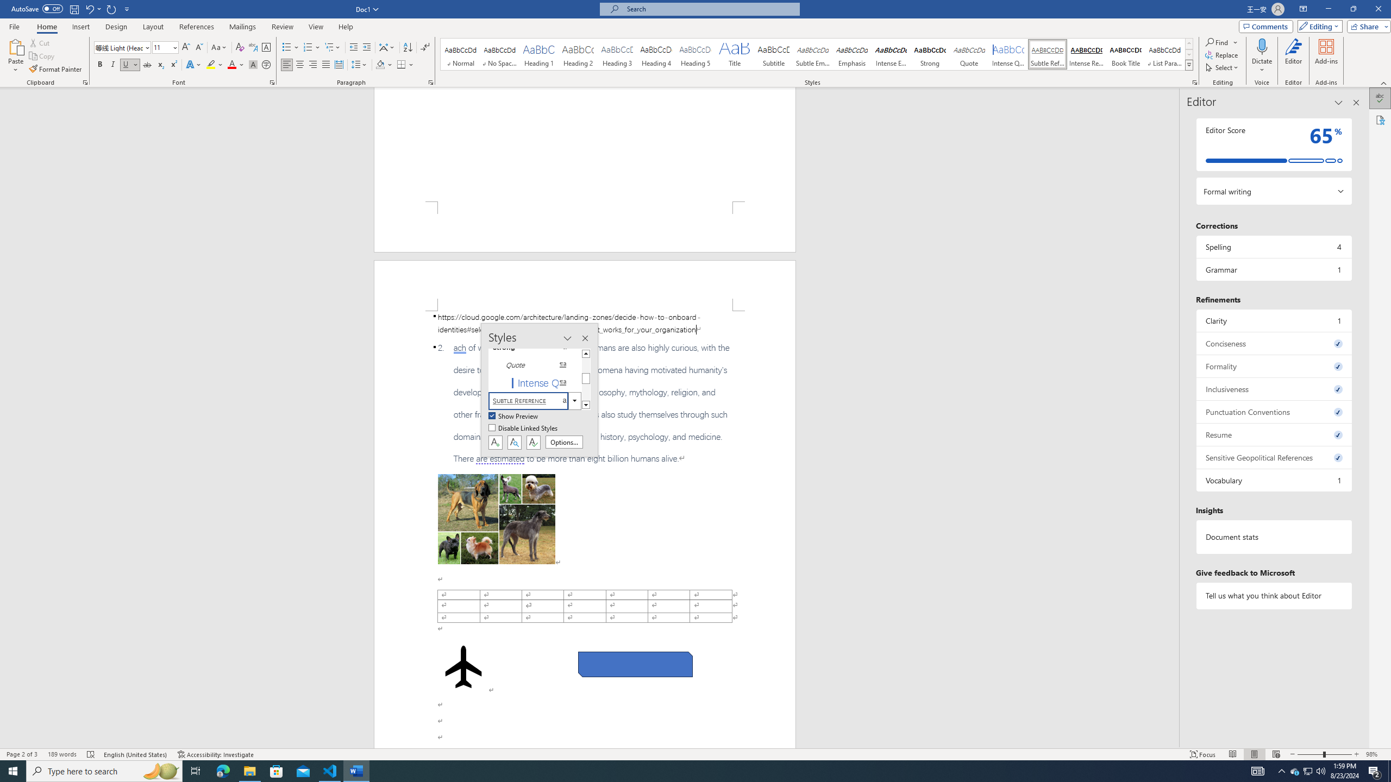 Image resolution: width=1391 pixels, height=782 pixels. Describe the element at coordinates (969, 54) in the screenshot. I see `Quote` at that location.